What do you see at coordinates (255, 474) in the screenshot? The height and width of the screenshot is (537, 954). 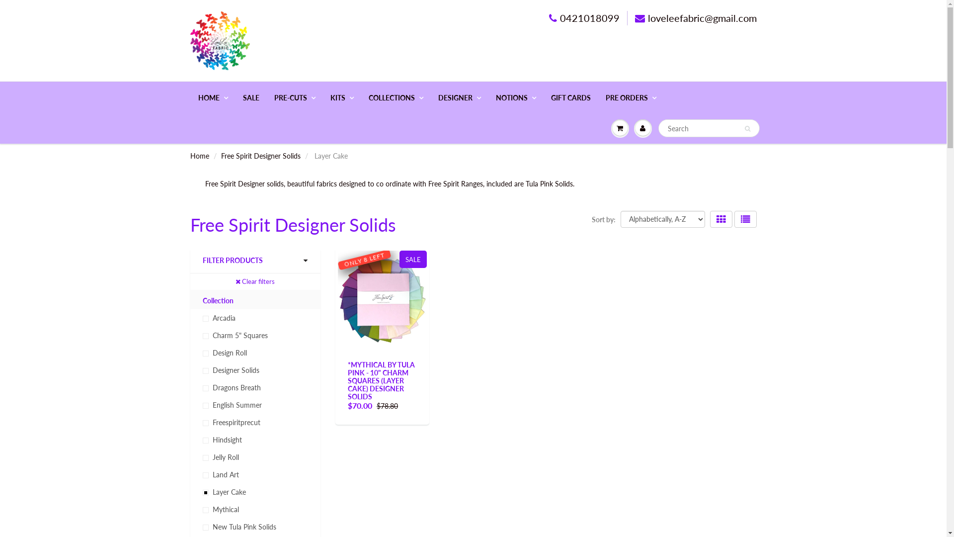 I see `Land Art` at bounding box center [255, 474].